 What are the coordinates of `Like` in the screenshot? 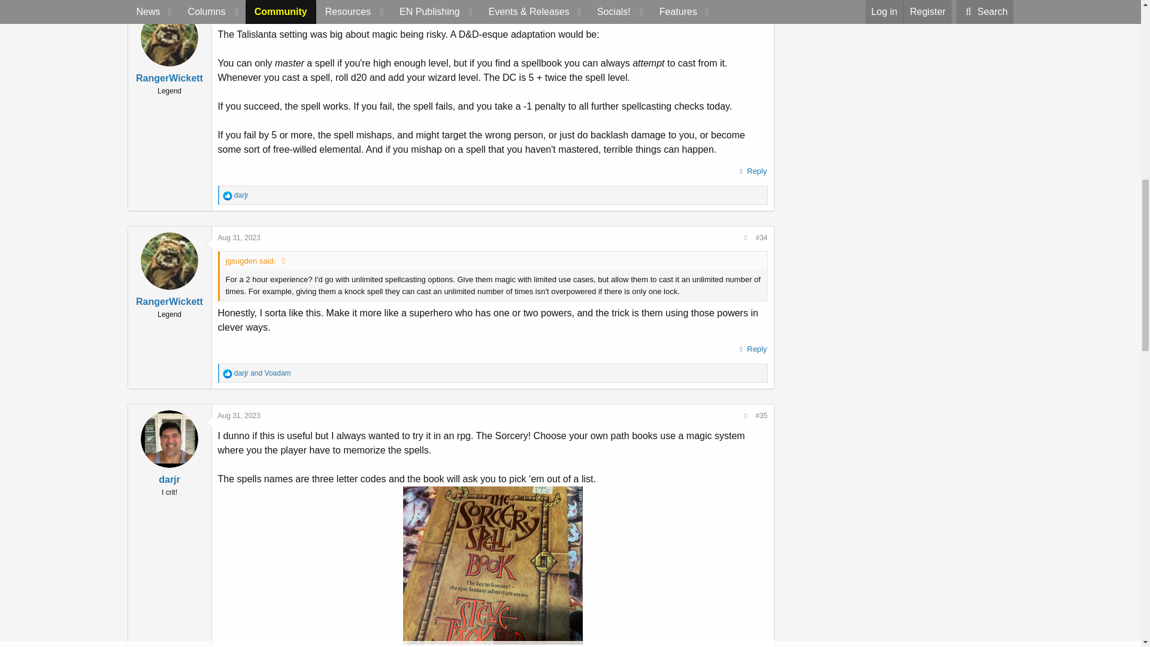 It's located at (228, 195).